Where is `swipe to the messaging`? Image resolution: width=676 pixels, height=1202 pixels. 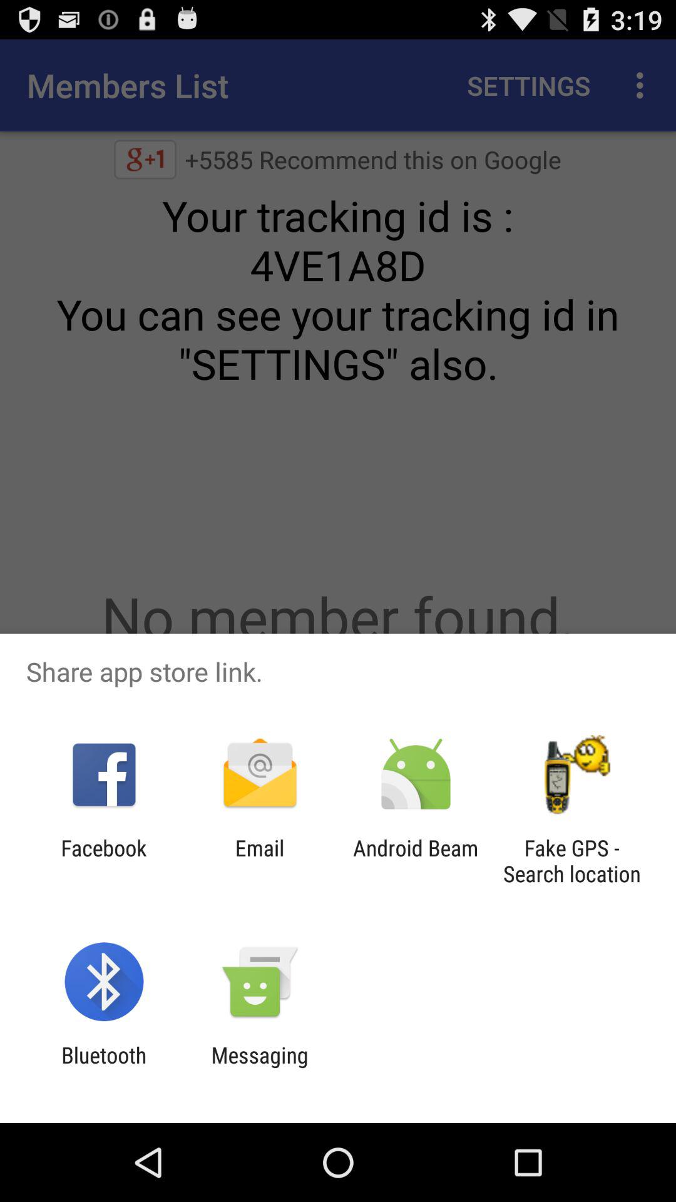 swipe to the messaging is located at coordinates (259, 1068).